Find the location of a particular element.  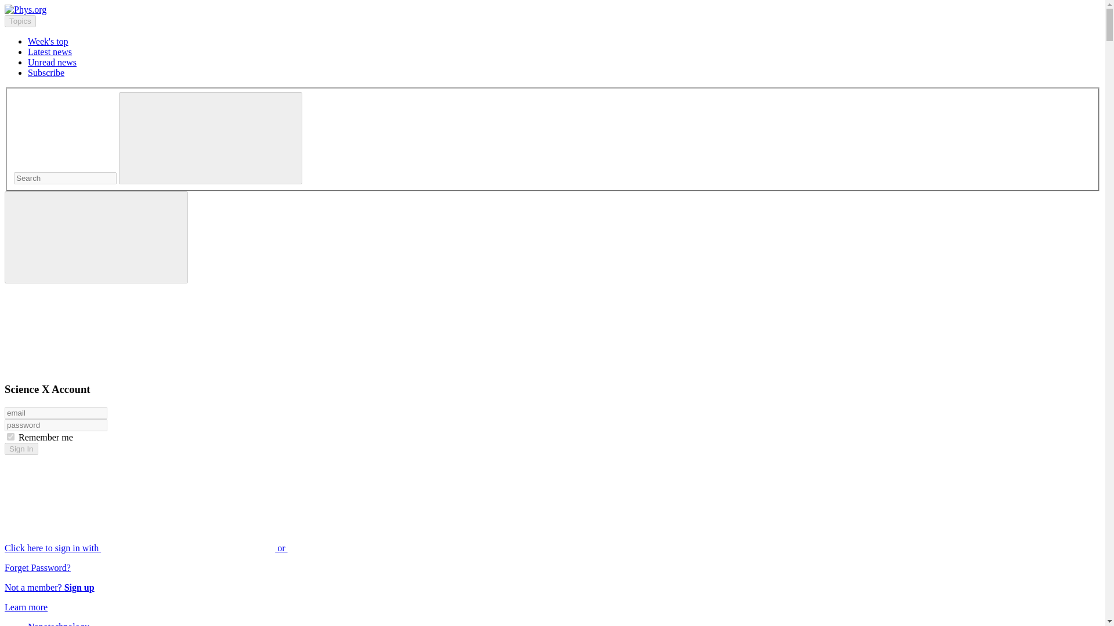

Forget Password? is located at coordinates (37, 567).